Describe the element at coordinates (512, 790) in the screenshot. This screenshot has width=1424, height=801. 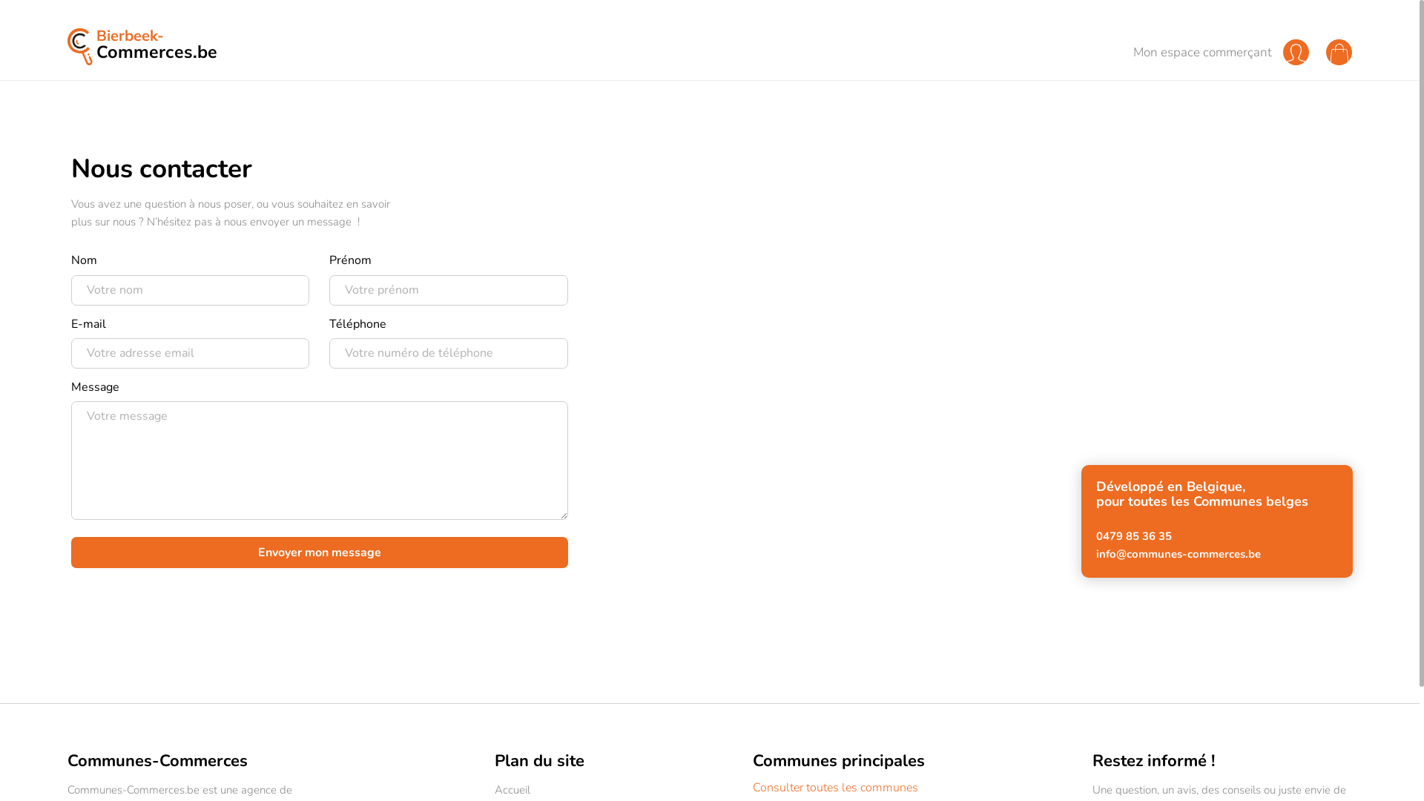
I see `Accueil` at that location.